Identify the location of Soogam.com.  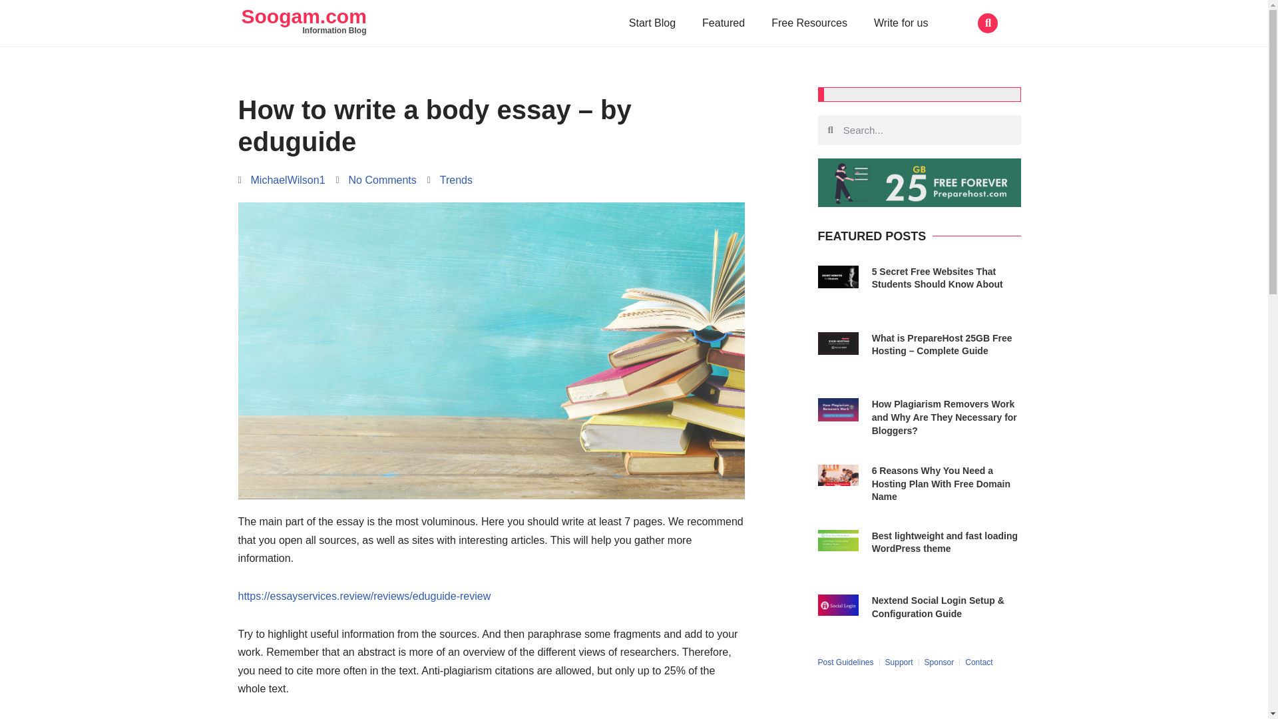
(304, 16).